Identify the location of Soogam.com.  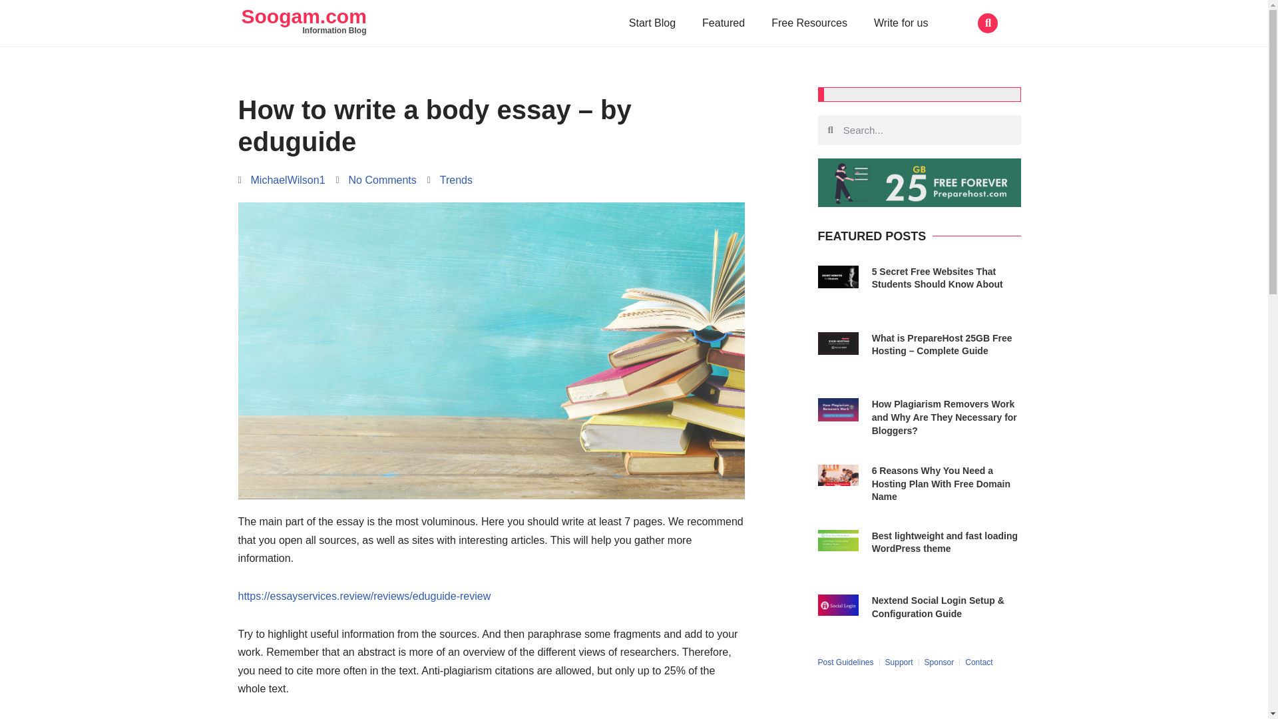
(304, 16).